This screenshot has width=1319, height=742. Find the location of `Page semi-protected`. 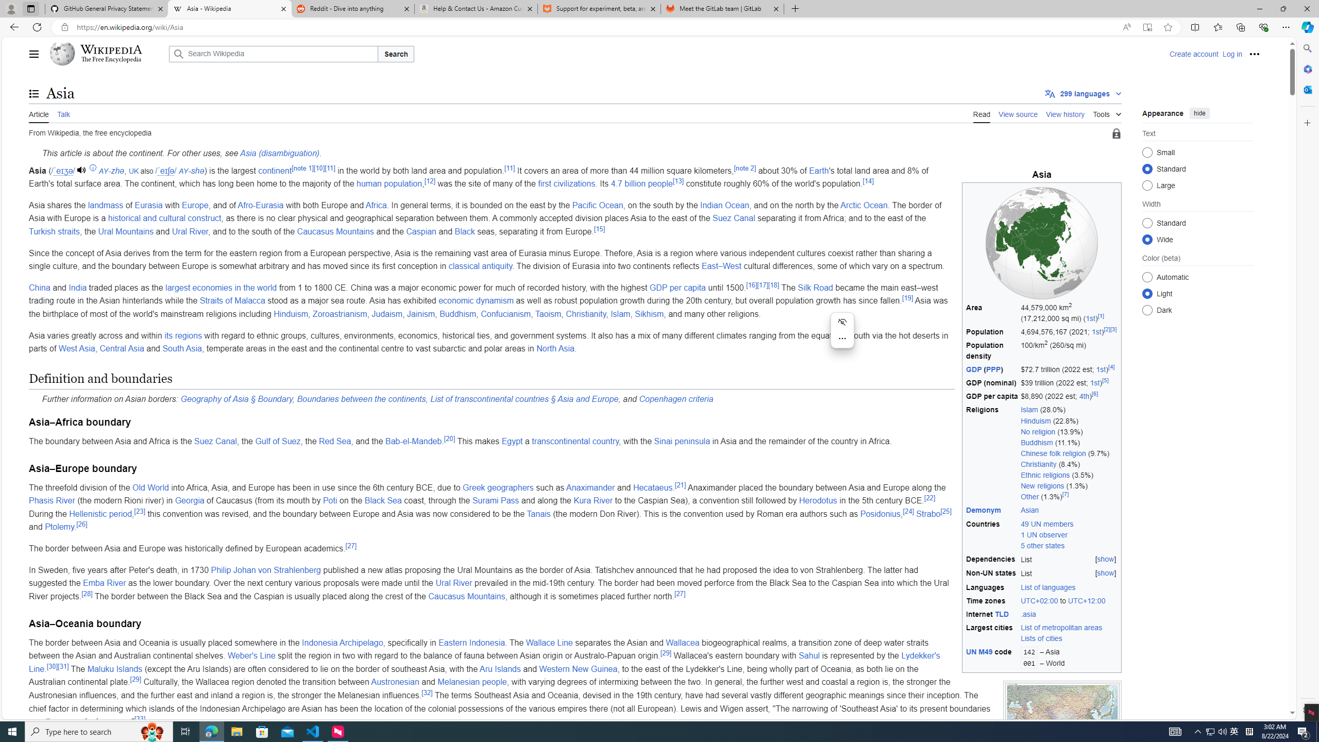

Page semi-protected is located at coordinates (1117, 134).